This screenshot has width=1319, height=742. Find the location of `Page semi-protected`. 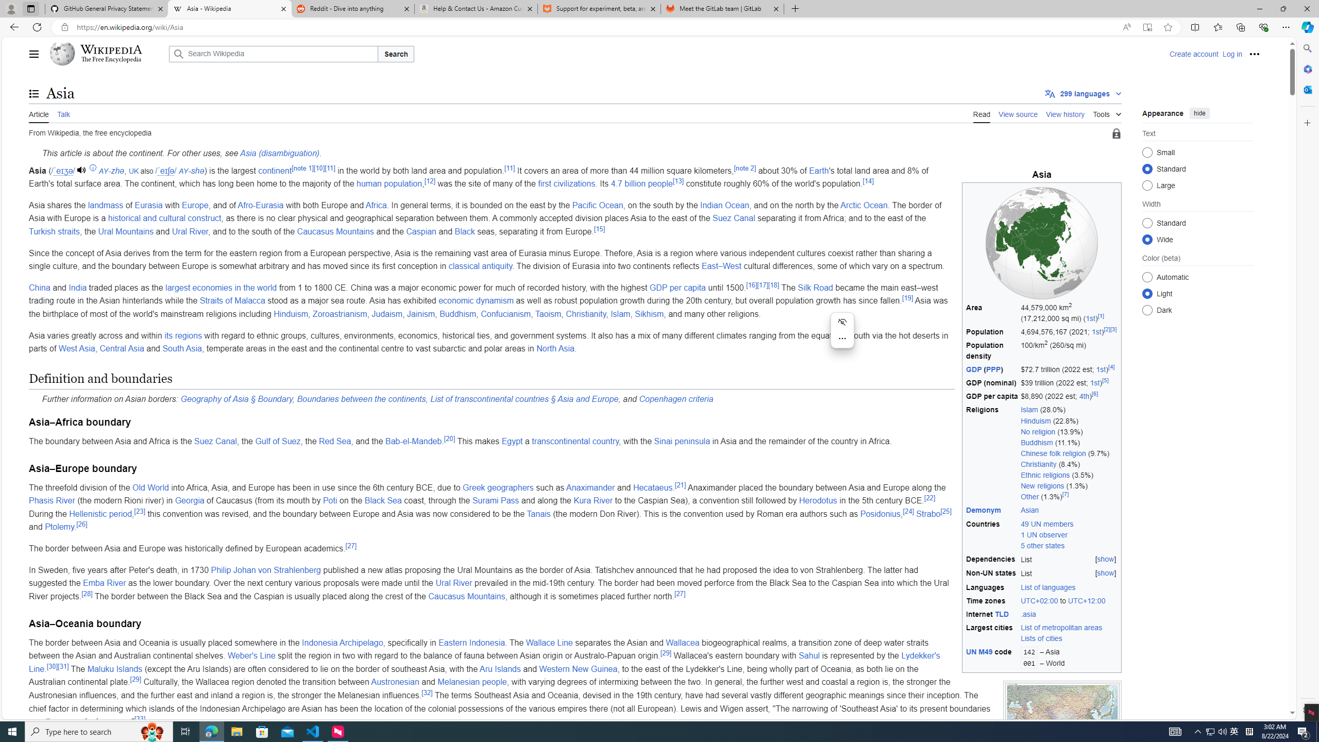

Page semi-protected is located at coordinates (1117, 134).